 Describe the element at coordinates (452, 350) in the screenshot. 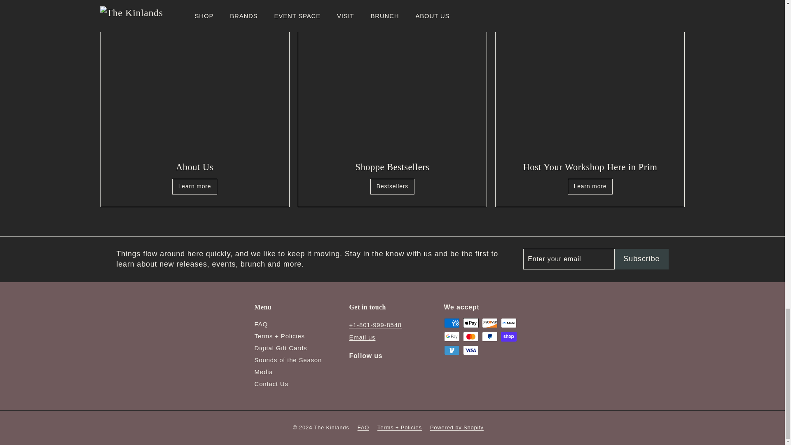

I see `Venmo` at that location.